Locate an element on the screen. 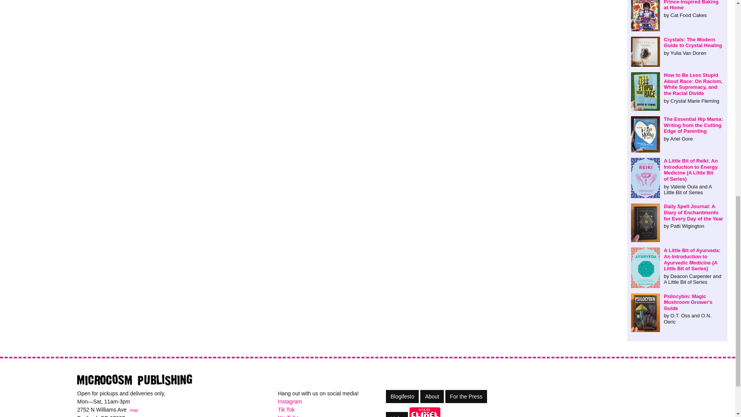 The image size is (741, 417). Little Red Velvette: Prince-Inspired Baking at Home is located at coordinates (677, 9).